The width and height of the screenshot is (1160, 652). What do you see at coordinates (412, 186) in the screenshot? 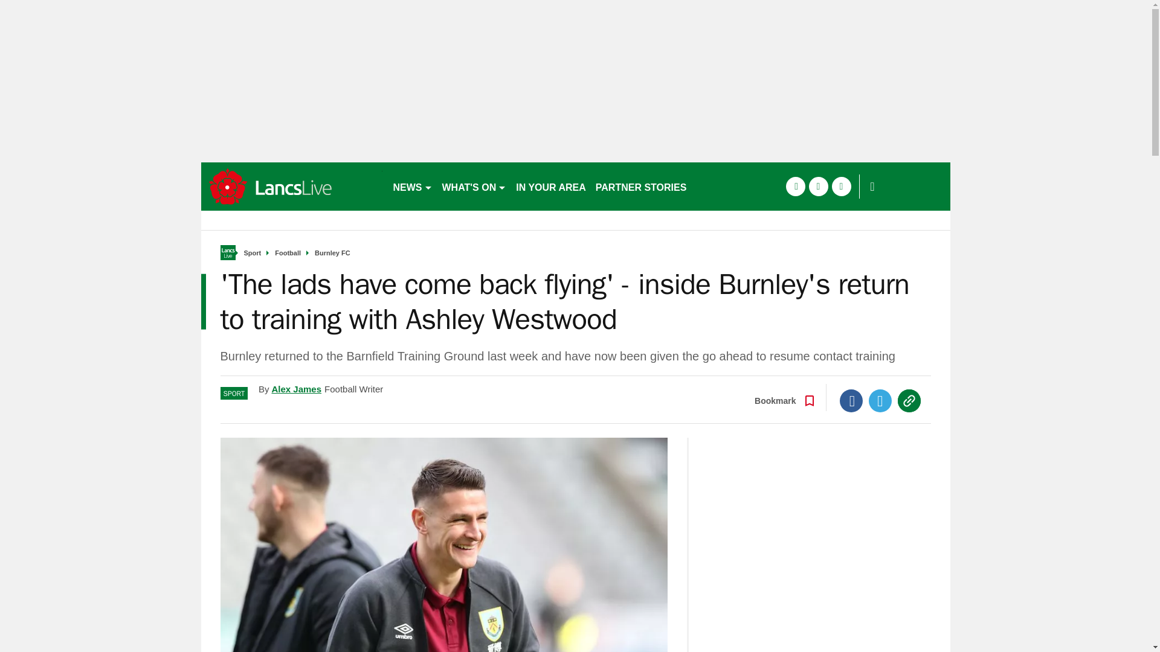
I see `NEWS` at bounding box center [412, 186].